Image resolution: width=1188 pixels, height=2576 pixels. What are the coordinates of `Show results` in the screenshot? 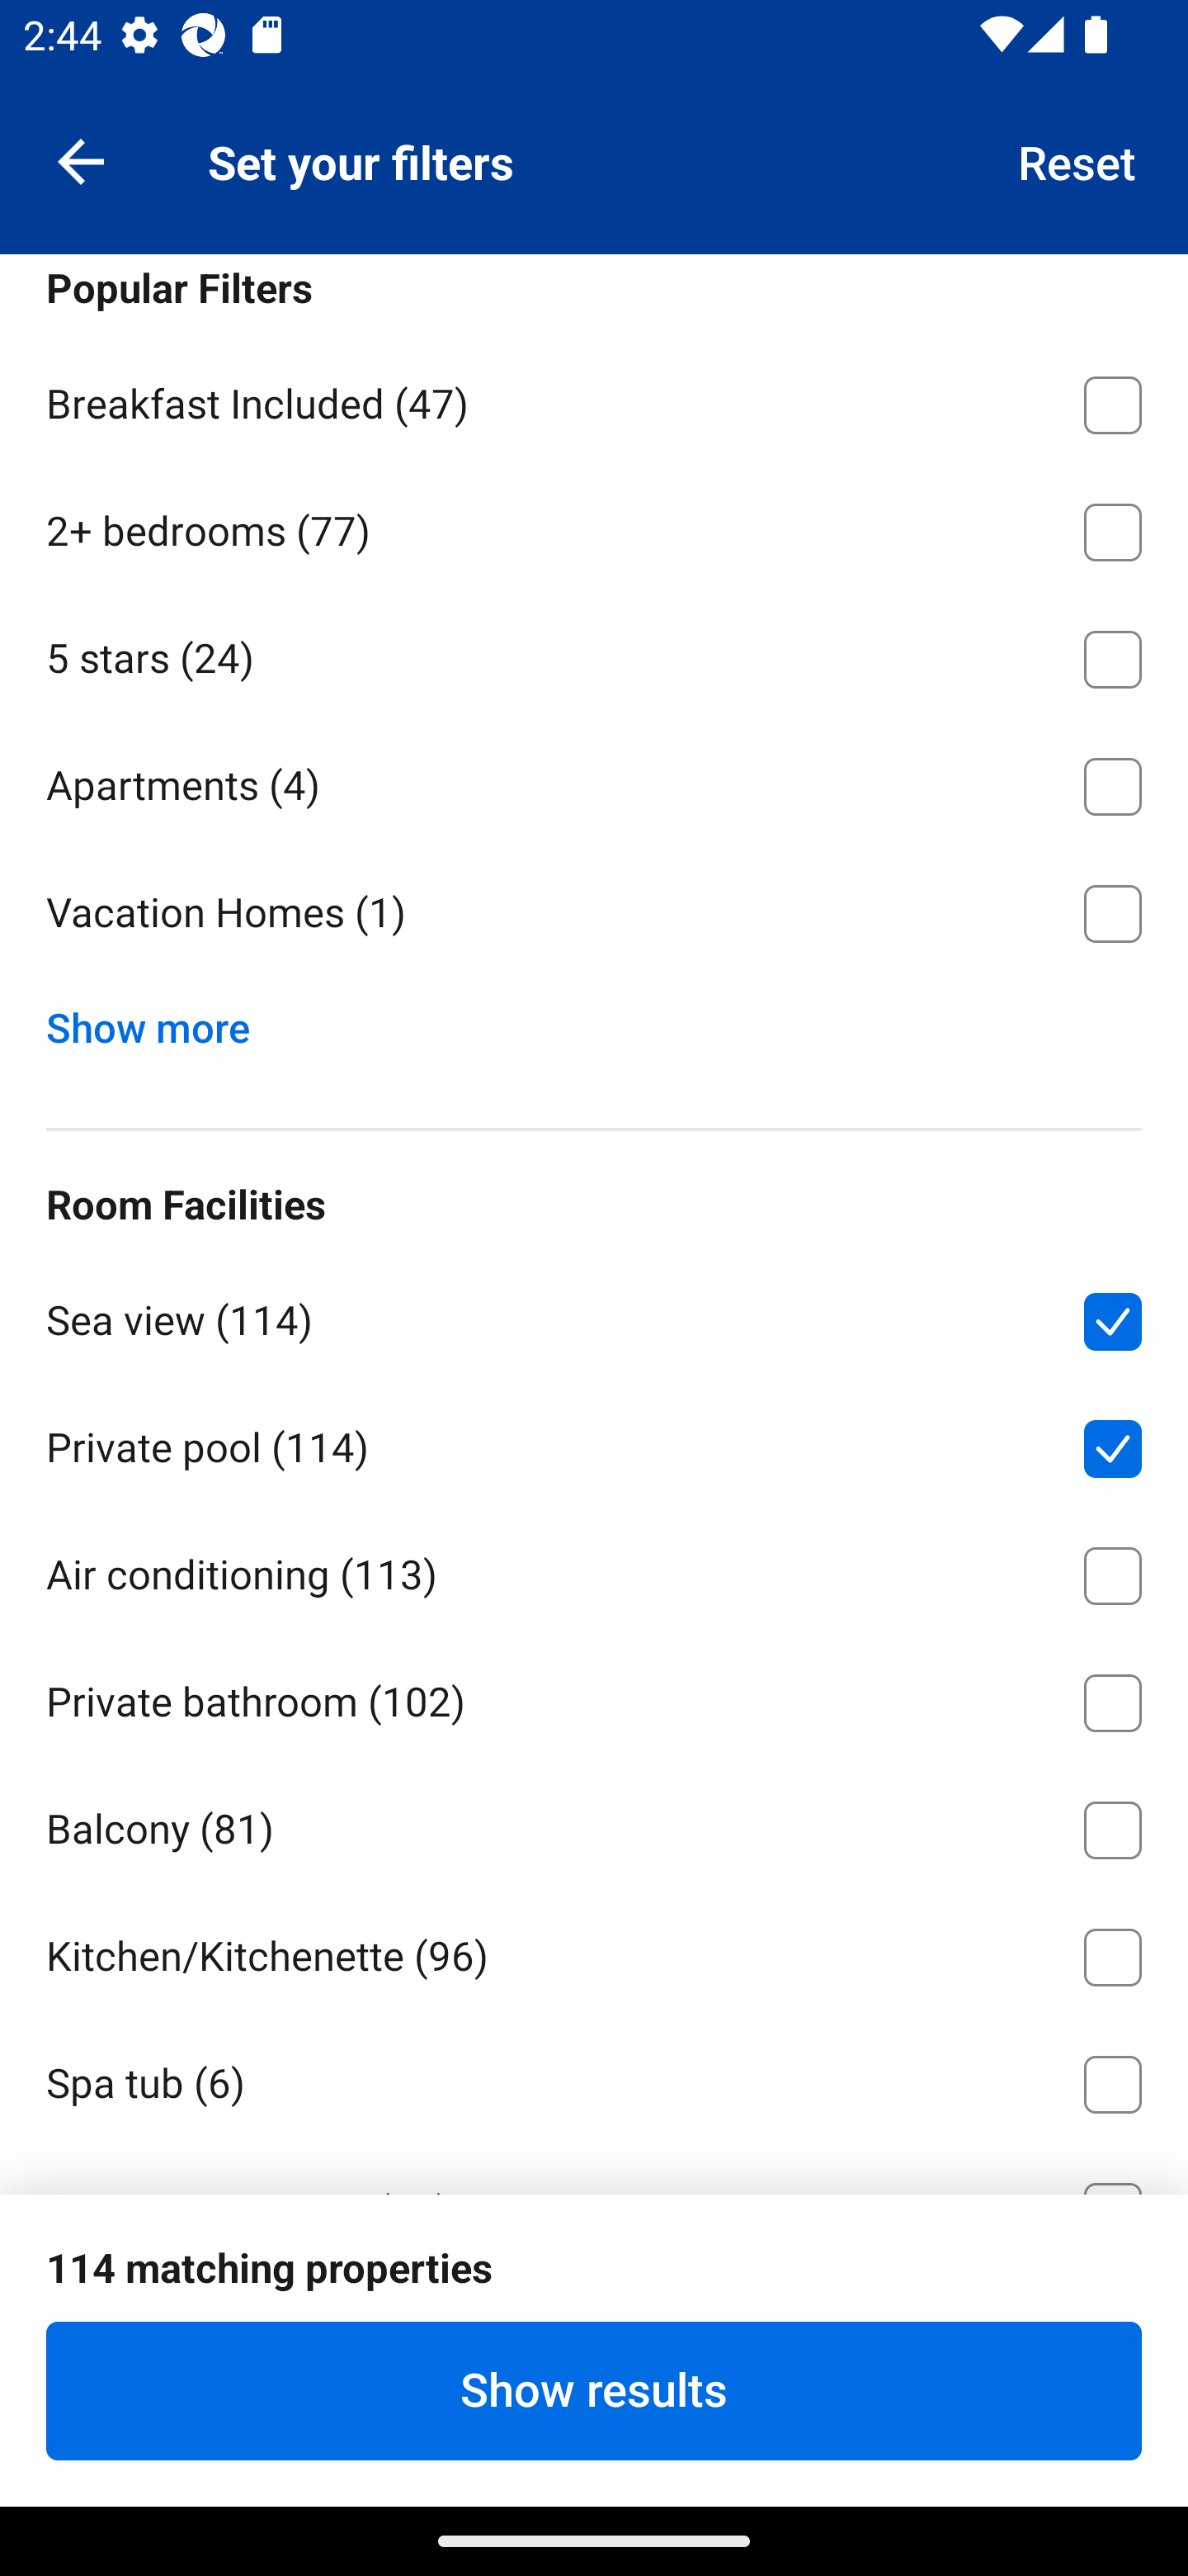 It's located at (594, 2390).